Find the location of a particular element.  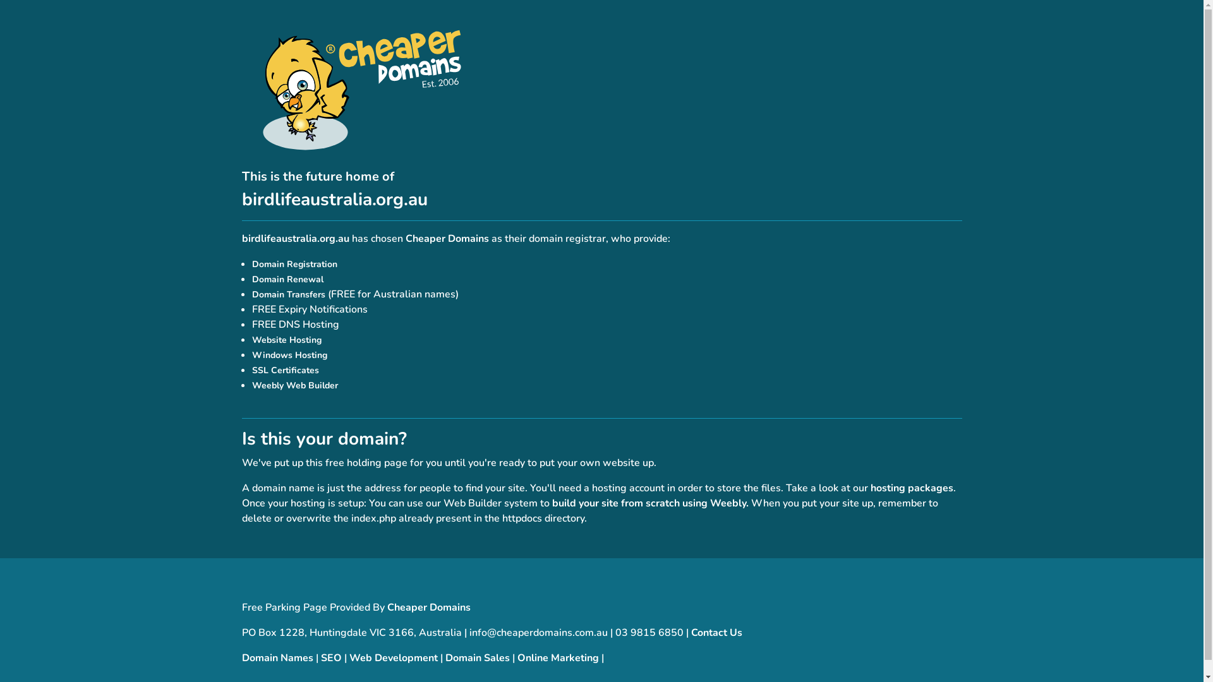

Website Hosting is located at coordinates (286, 340).